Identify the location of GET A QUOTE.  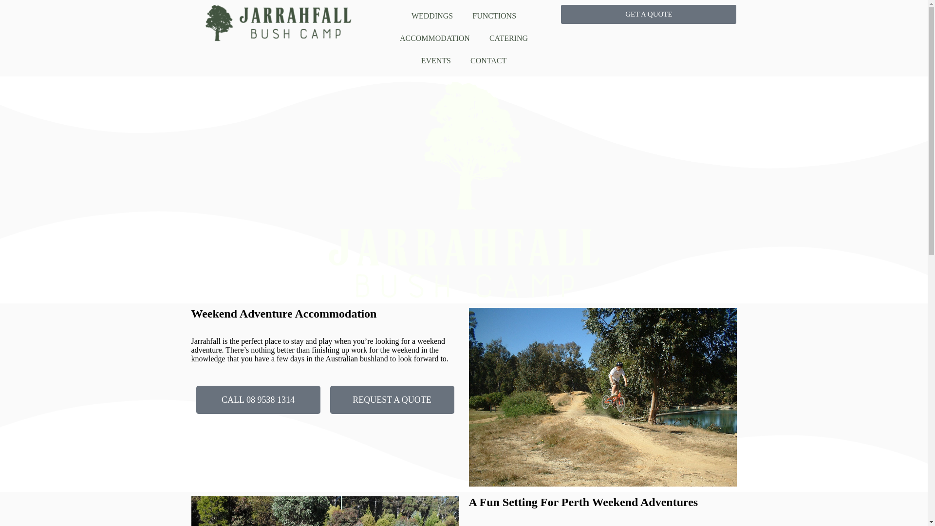
(649, 15).